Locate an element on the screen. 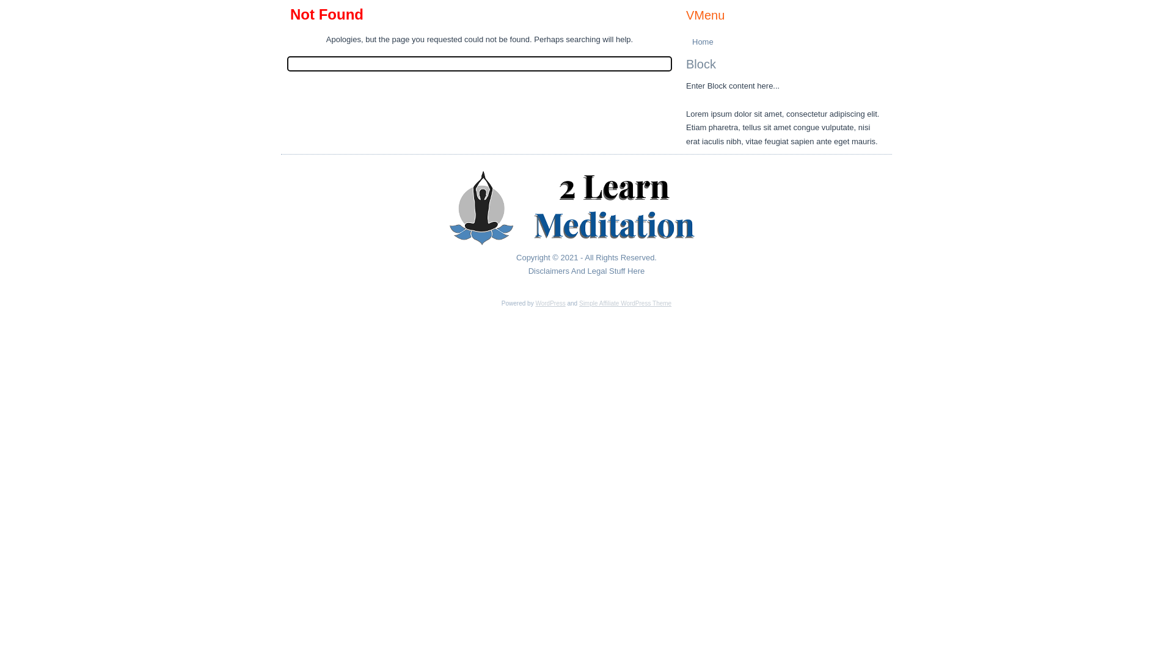 The height and width of the screenshot is (660, 1173). WordPress is located at coordinates (550, 303).